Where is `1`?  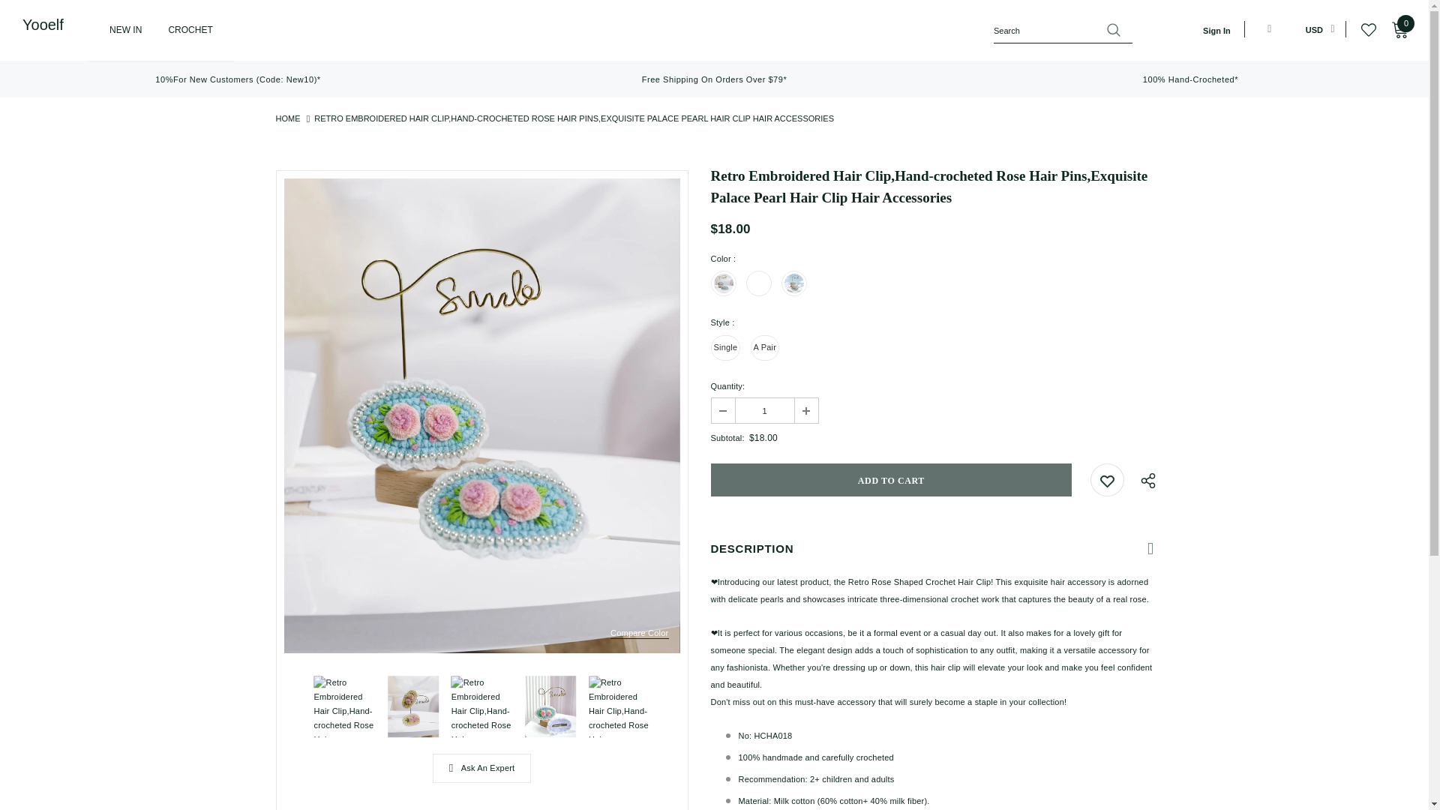
1 is located at coordinates (763, 410).